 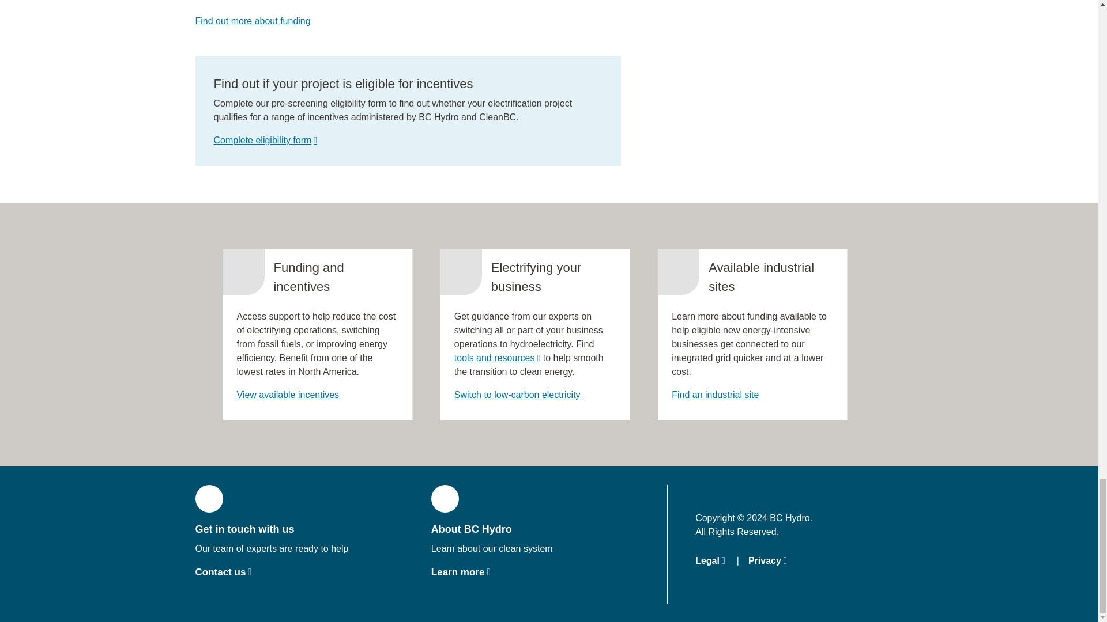 What do you see at coordinates (518, 395) in the screenshot?
I see `Low carbon electrification` at bounding box center [518, 395].